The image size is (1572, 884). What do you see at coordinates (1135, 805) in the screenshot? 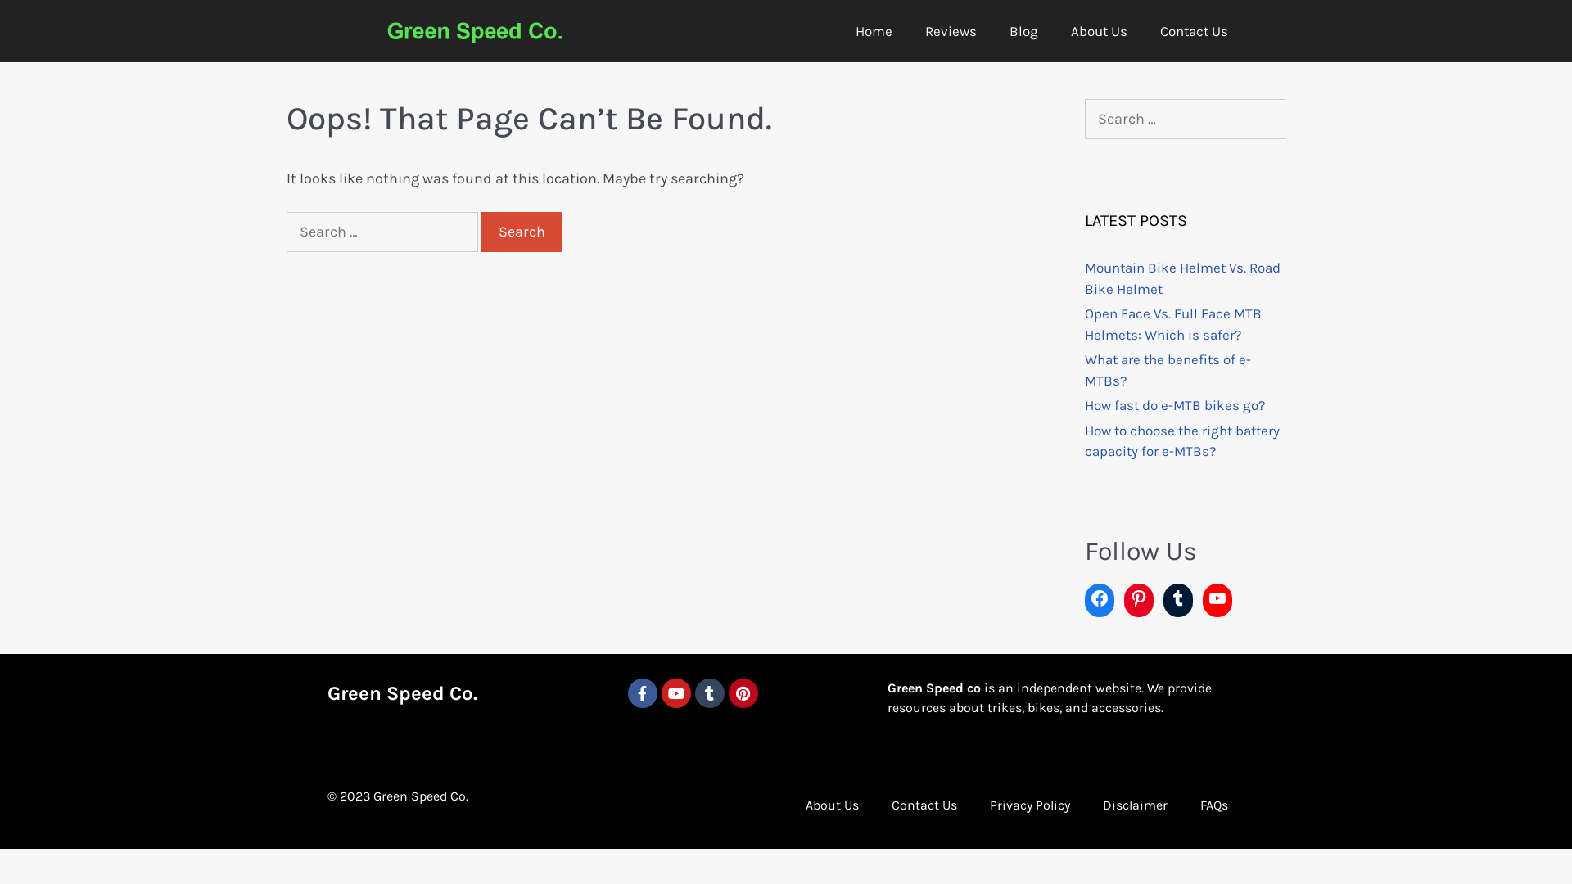
I see `Disclaimer` at bounding box center [1135, 805].